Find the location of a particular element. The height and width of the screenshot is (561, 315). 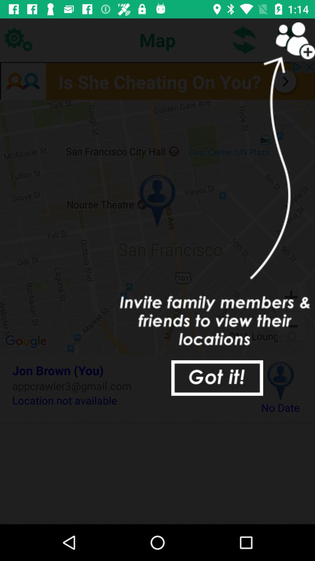

got it is located at coordinates (217, 378).